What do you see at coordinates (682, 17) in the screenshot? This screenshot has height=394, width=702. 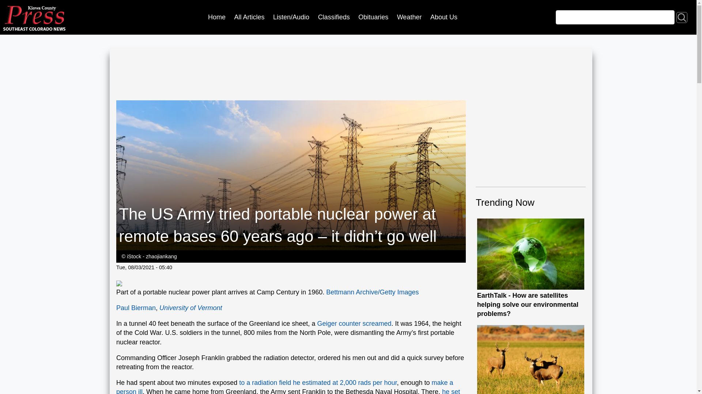 I see `Search` at bounding box center [682, 17].